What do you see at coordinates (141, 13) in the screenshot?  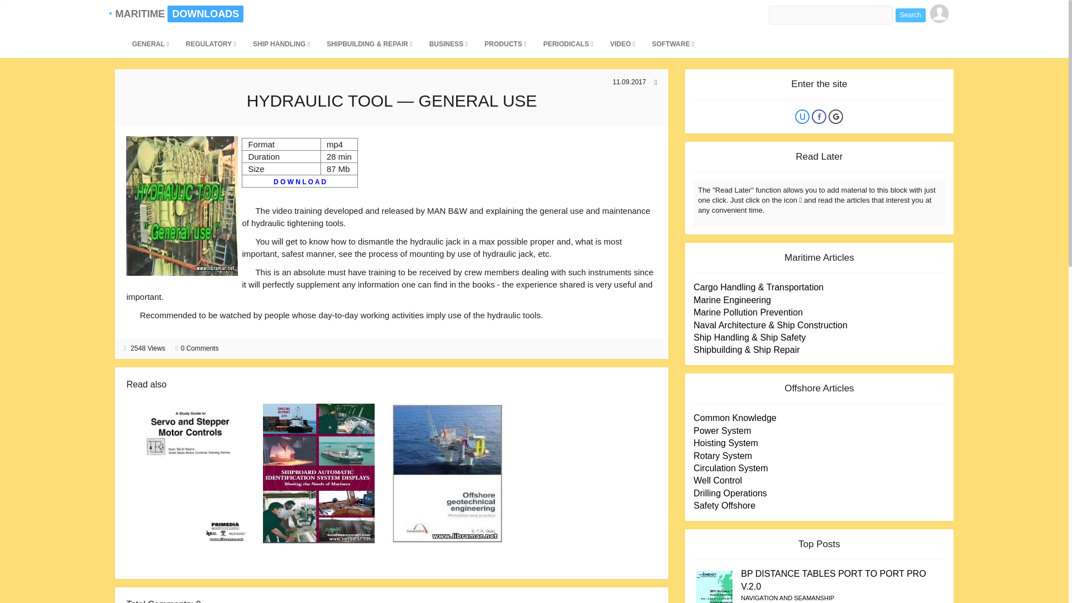 I see `MARITIMEDOWNLOADS` at bounding box center [141, 13].